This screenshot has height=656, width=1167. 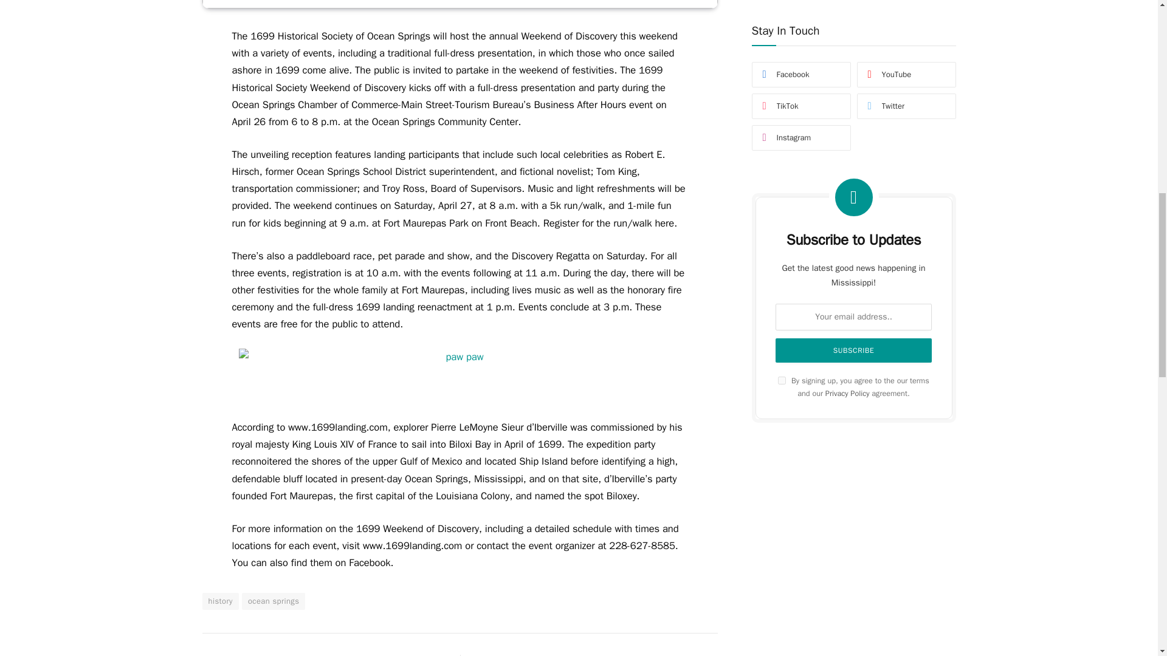 I want to click on on, so click(x=782, y=56).